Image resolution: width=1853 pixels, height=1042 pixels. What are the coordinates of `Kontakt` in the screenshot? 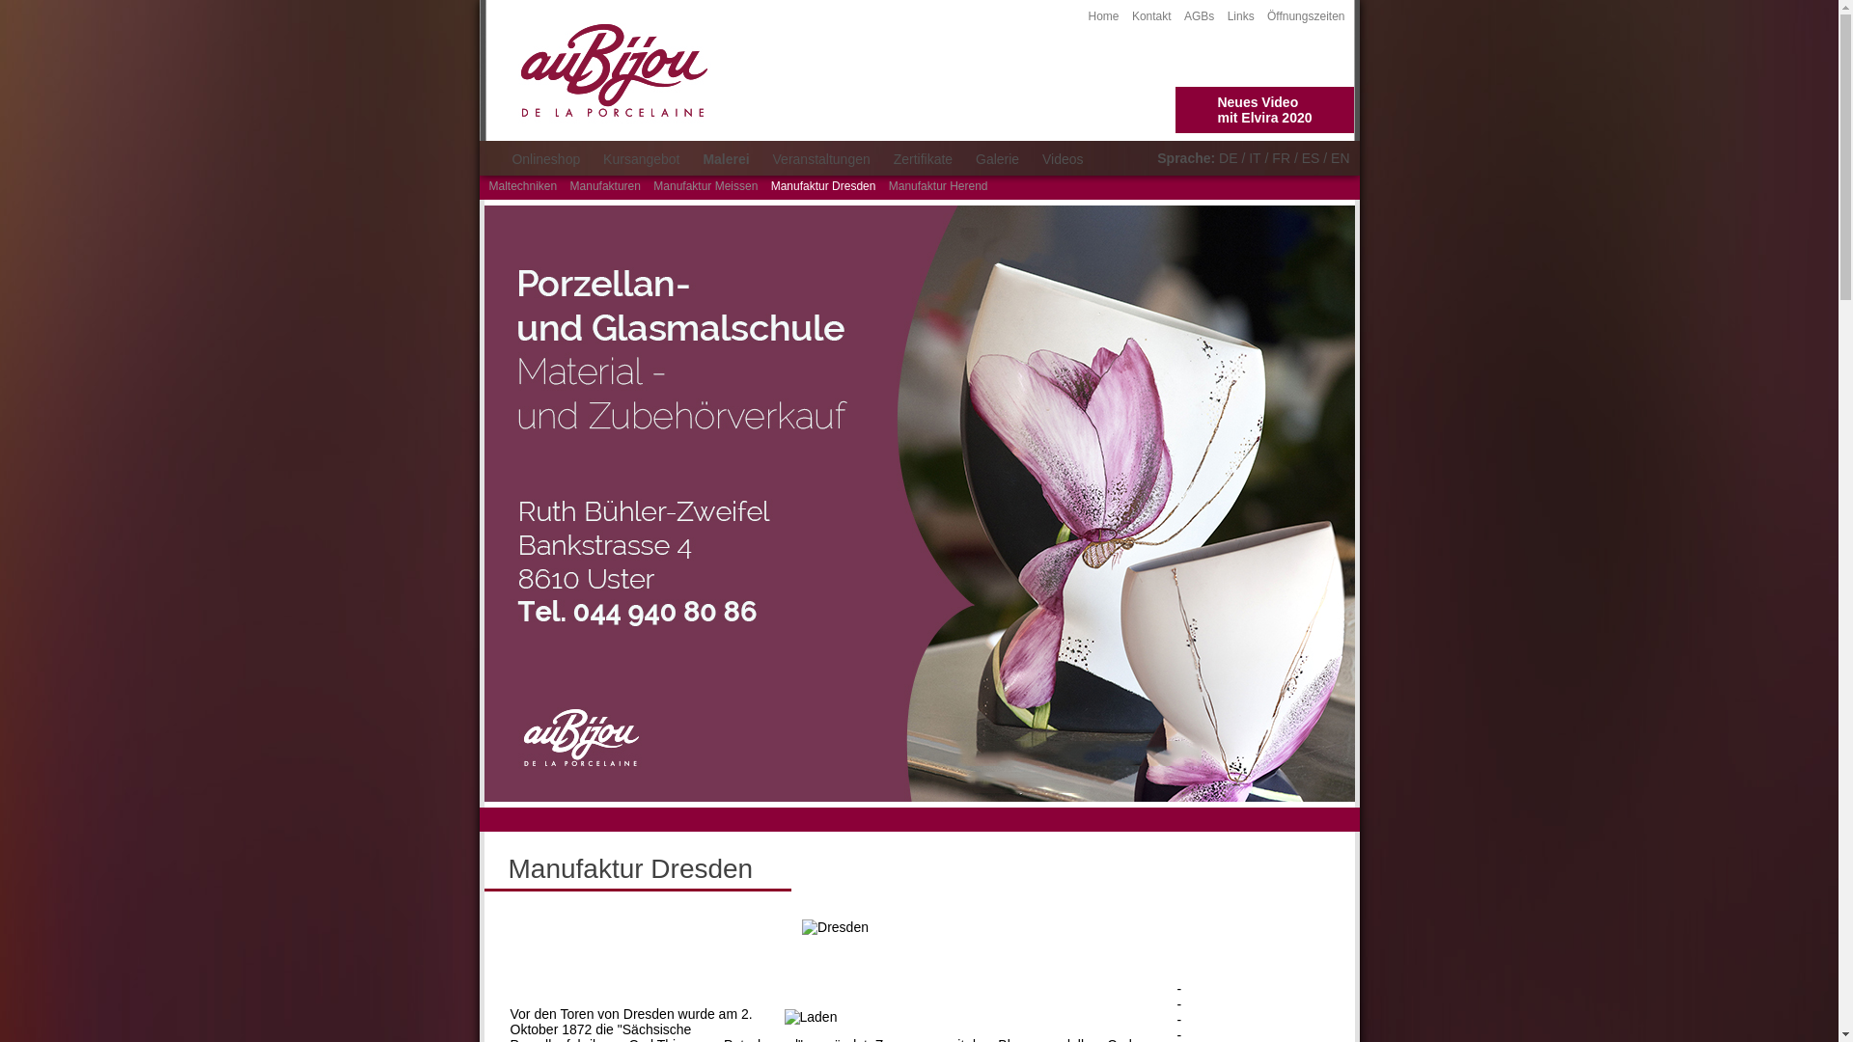 It's located at (1152, 16).